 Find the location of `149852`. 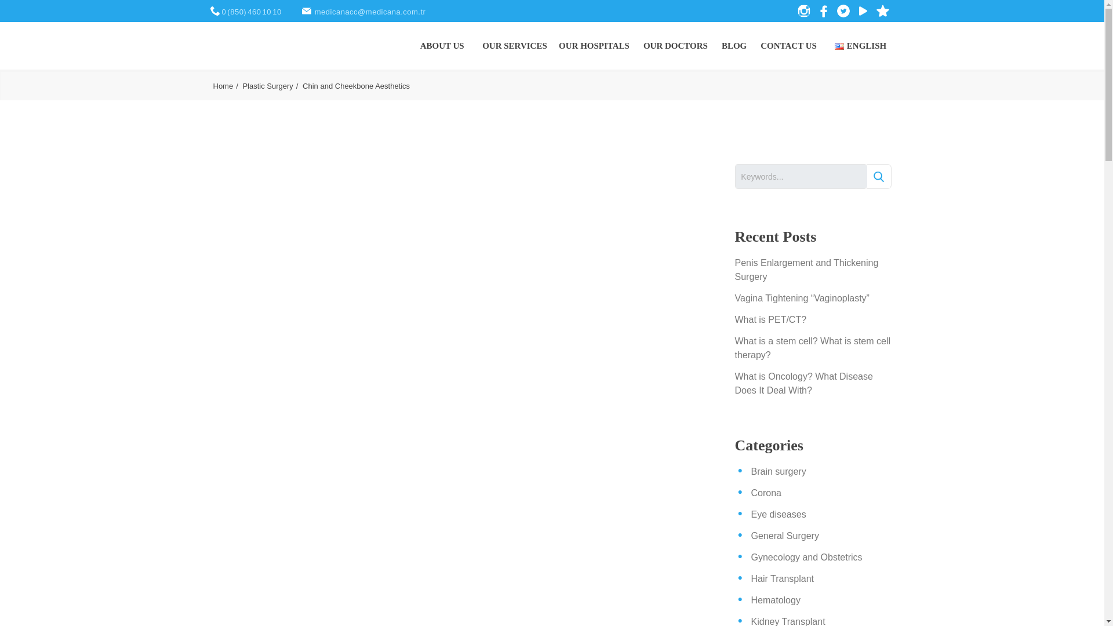

149852 is located at coordinates (878, 176).